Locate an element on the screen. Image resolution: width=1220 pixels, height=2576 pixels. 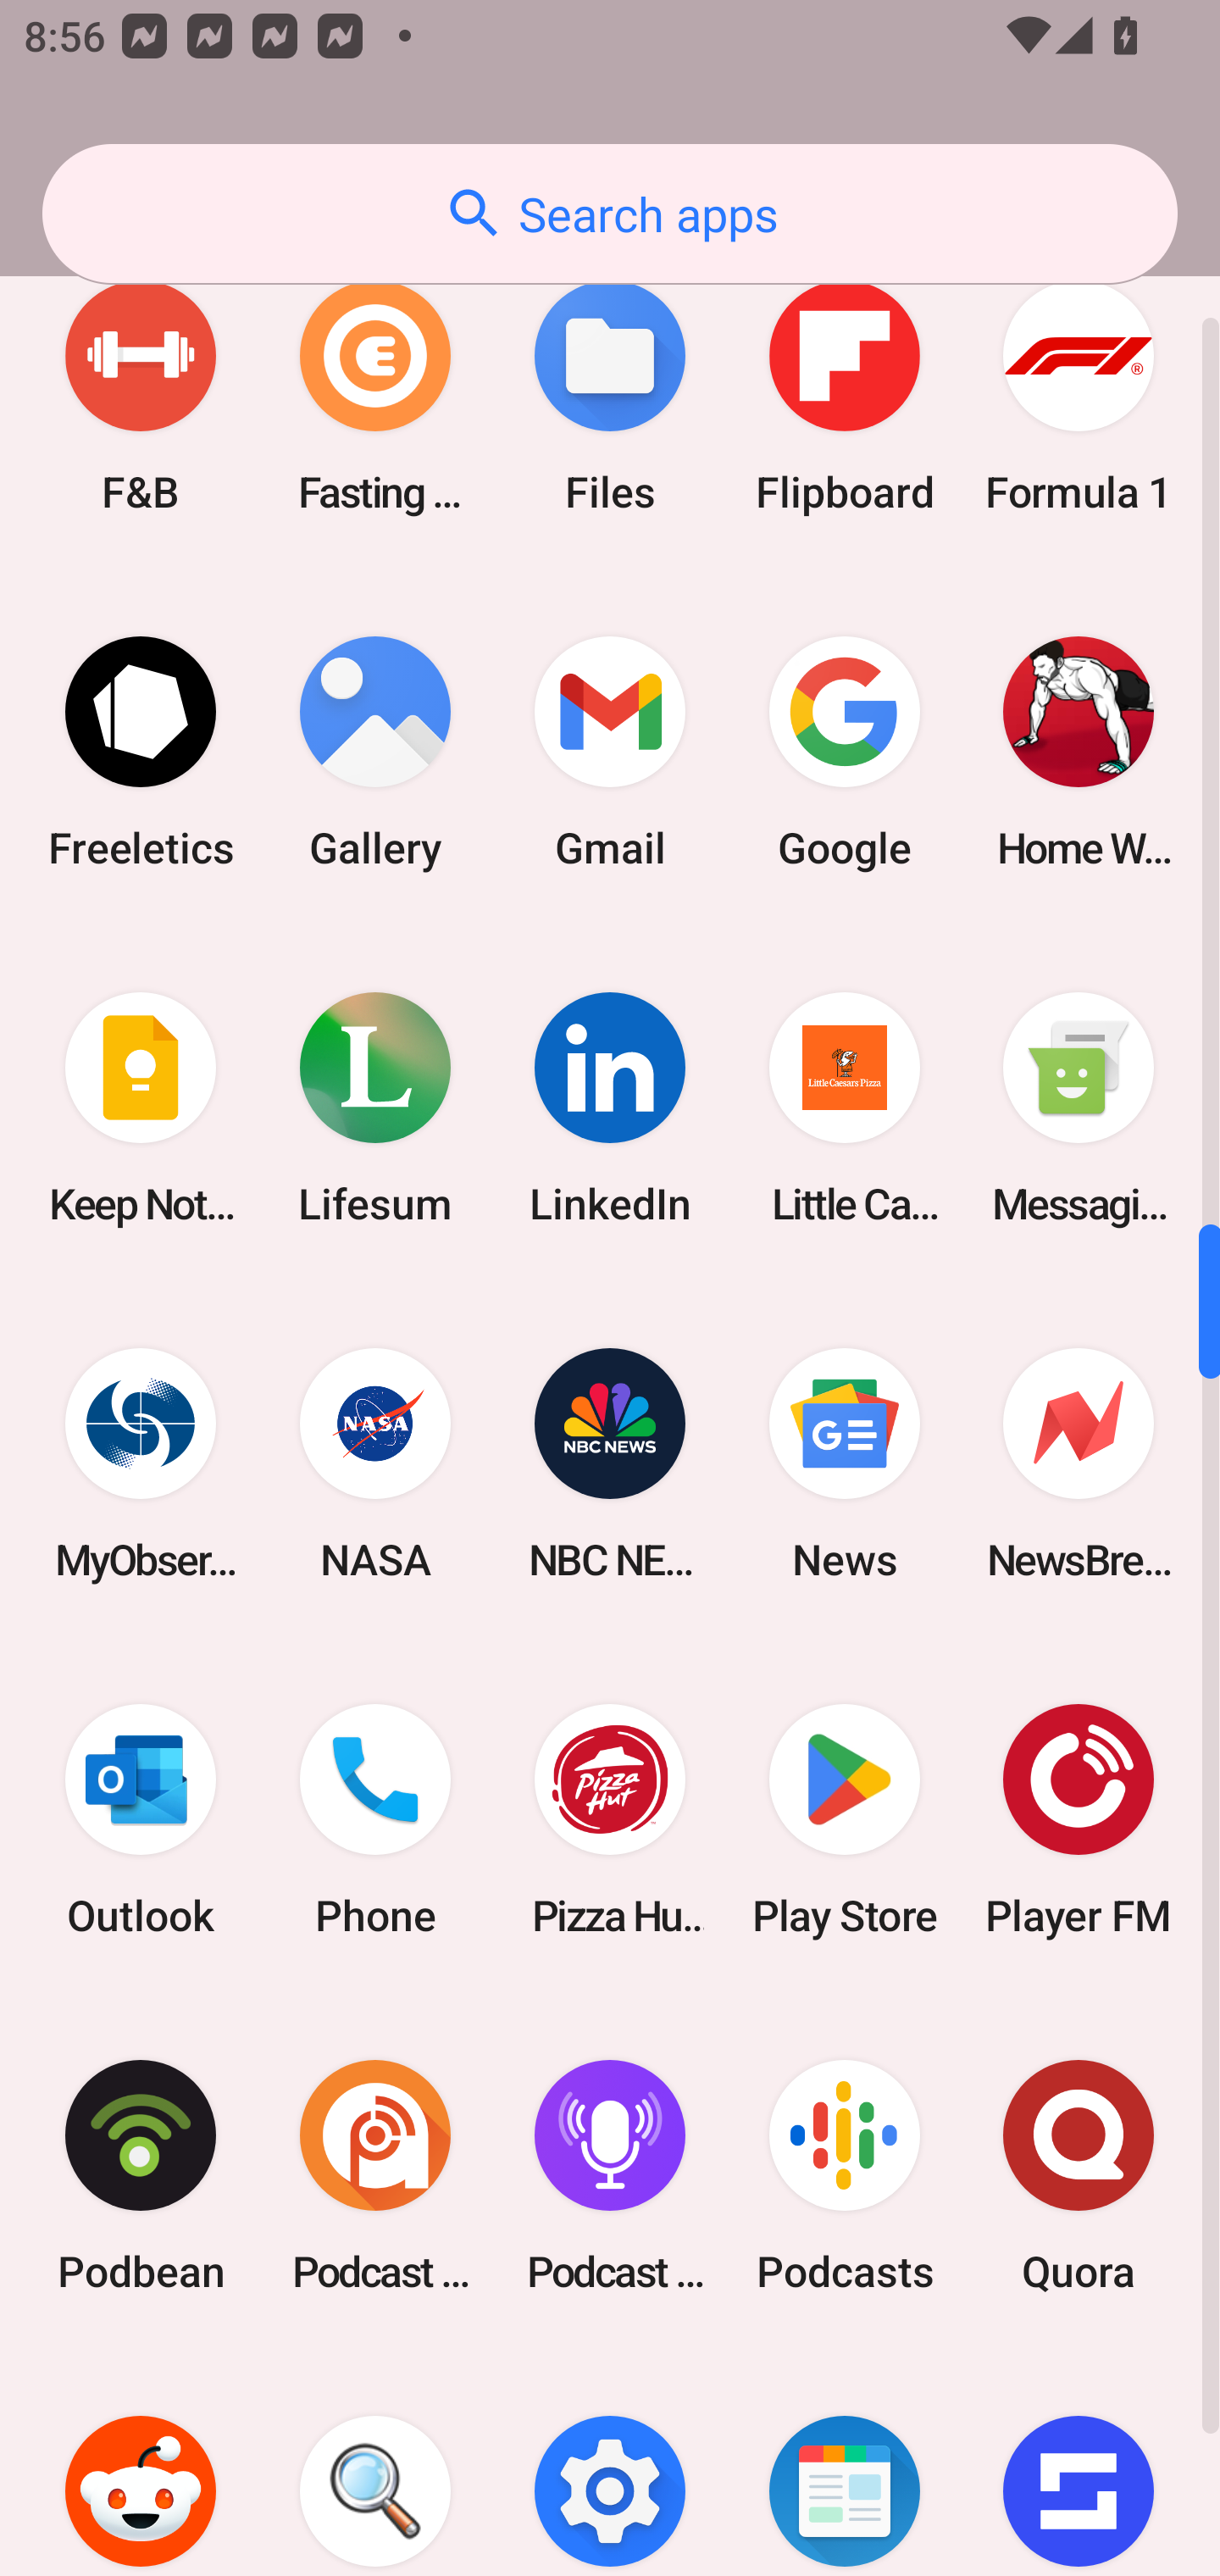
Player FM is located at coordinates (1079, 1821).